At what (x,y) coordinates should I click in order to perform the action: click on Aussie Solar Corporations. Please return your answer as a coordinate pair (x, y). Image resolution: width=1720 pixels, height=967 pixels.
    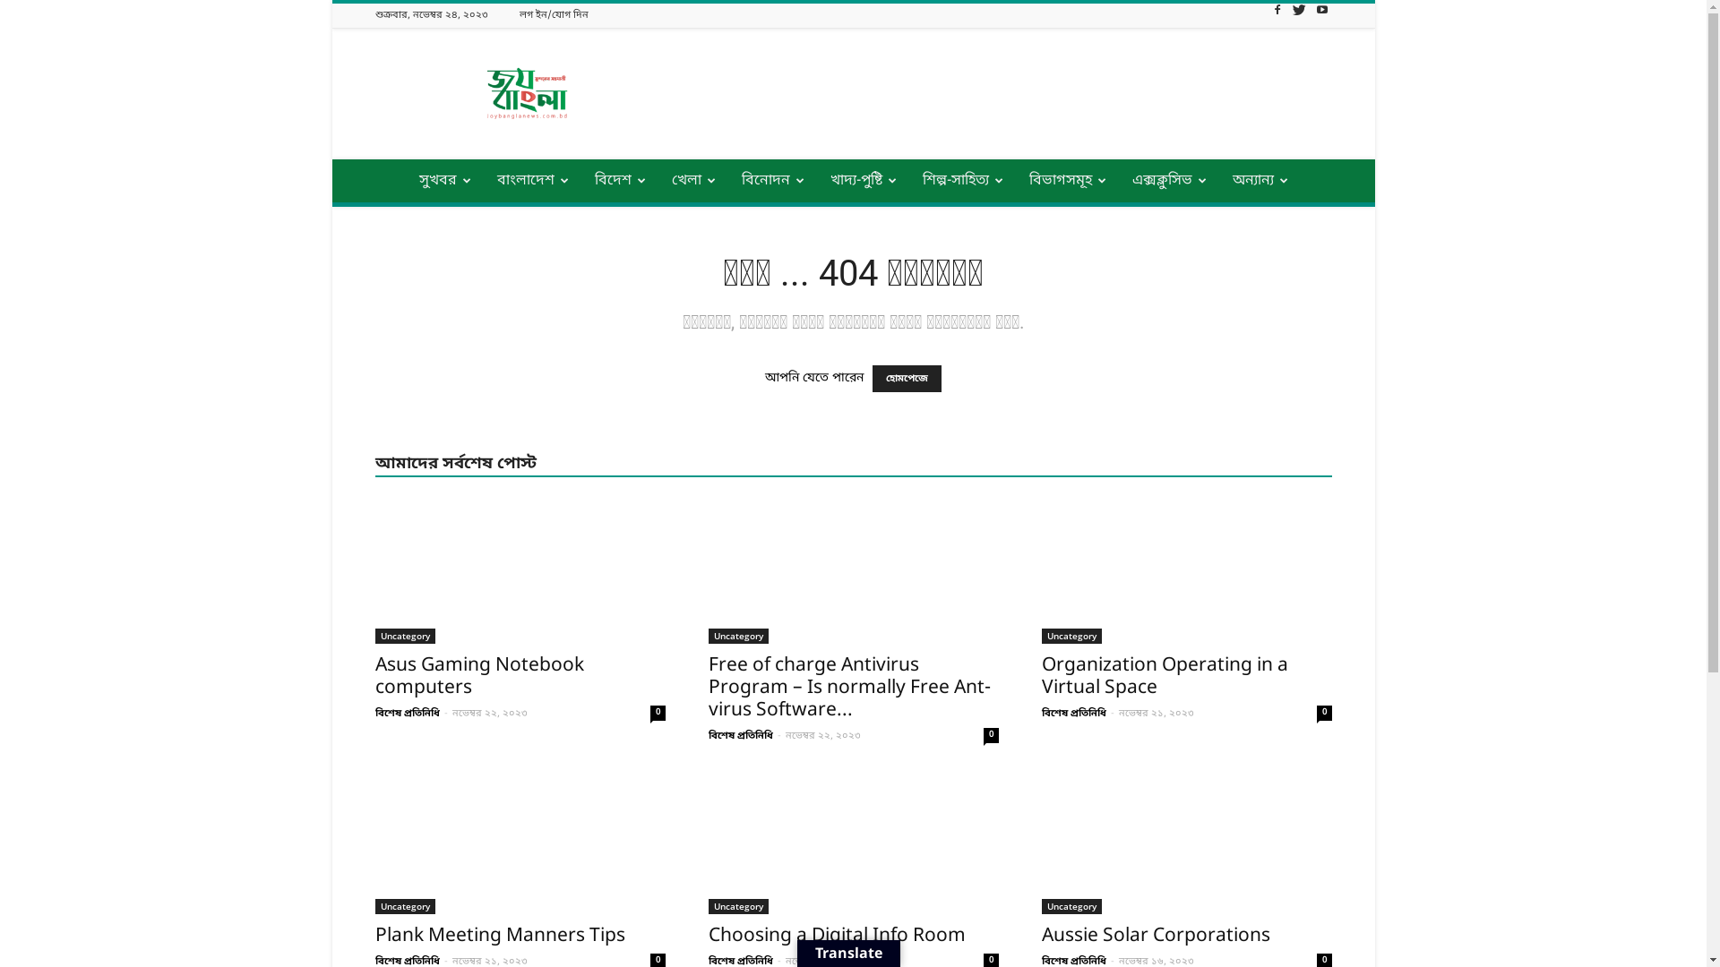
    Looking at the image, I should click on (1186, 843).